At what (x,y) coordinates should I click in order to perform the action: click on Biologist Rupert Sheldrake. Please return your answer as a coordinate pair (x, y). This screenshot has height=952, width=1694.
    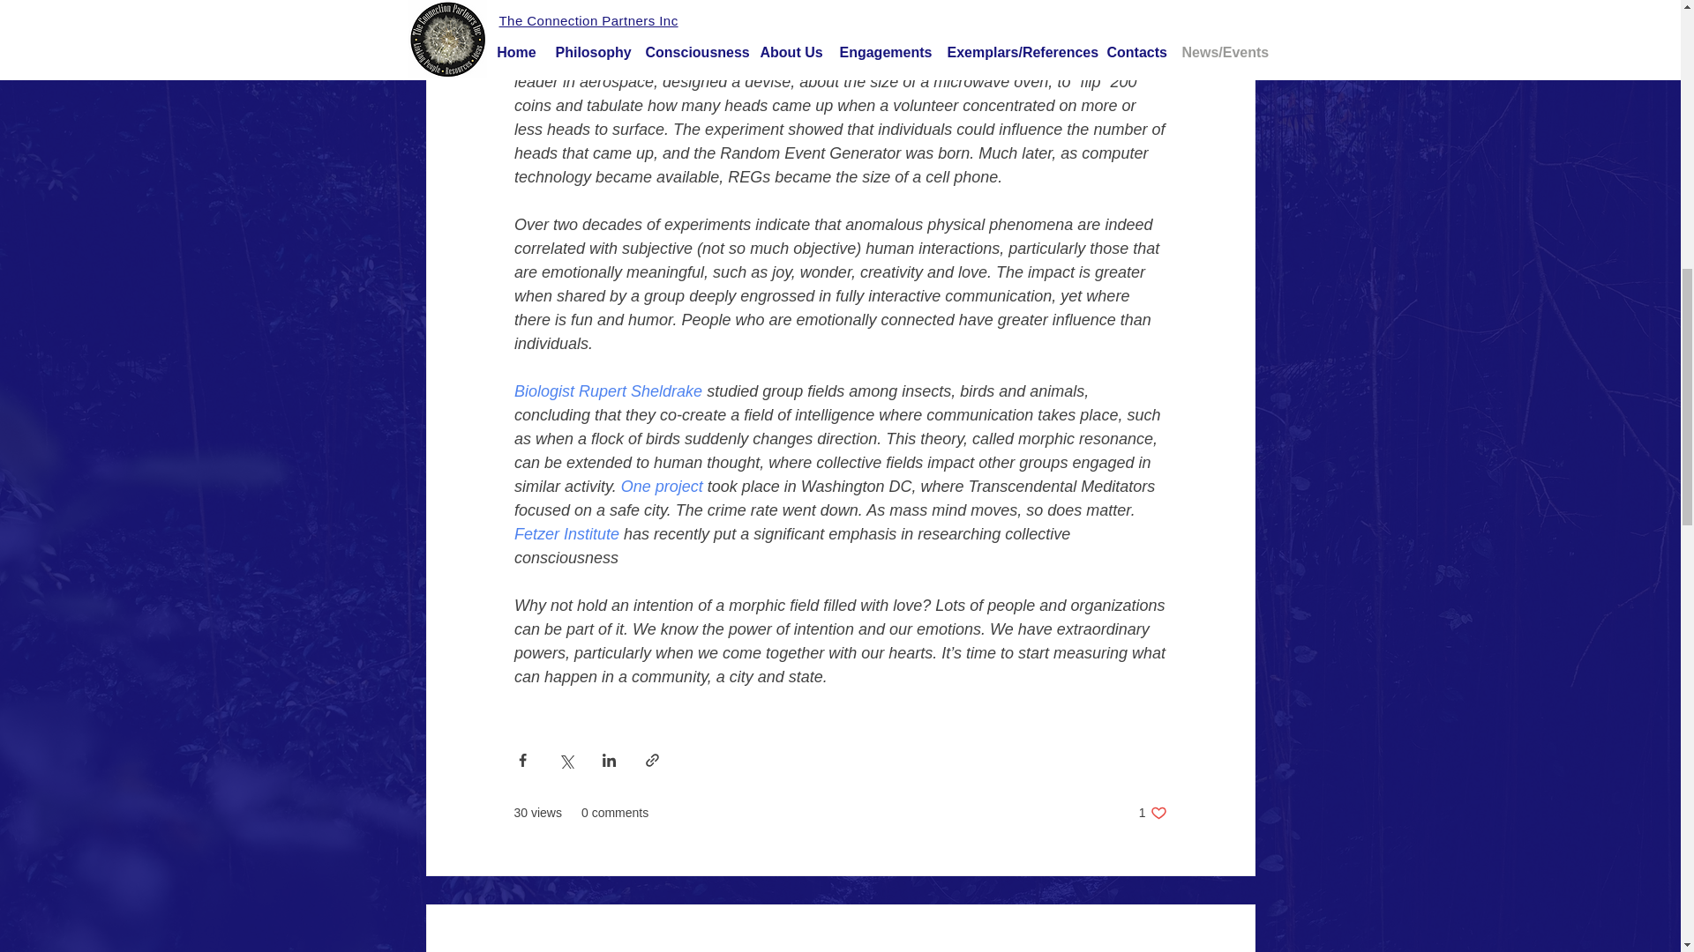
    Looking at the image, I should click on (607, 391).